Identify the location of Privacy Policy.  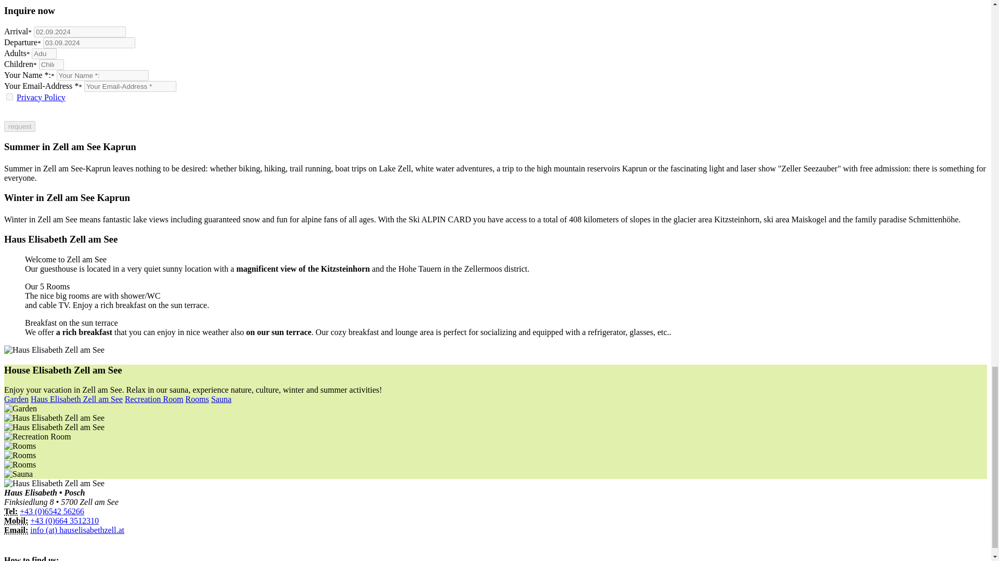
(41, 97).